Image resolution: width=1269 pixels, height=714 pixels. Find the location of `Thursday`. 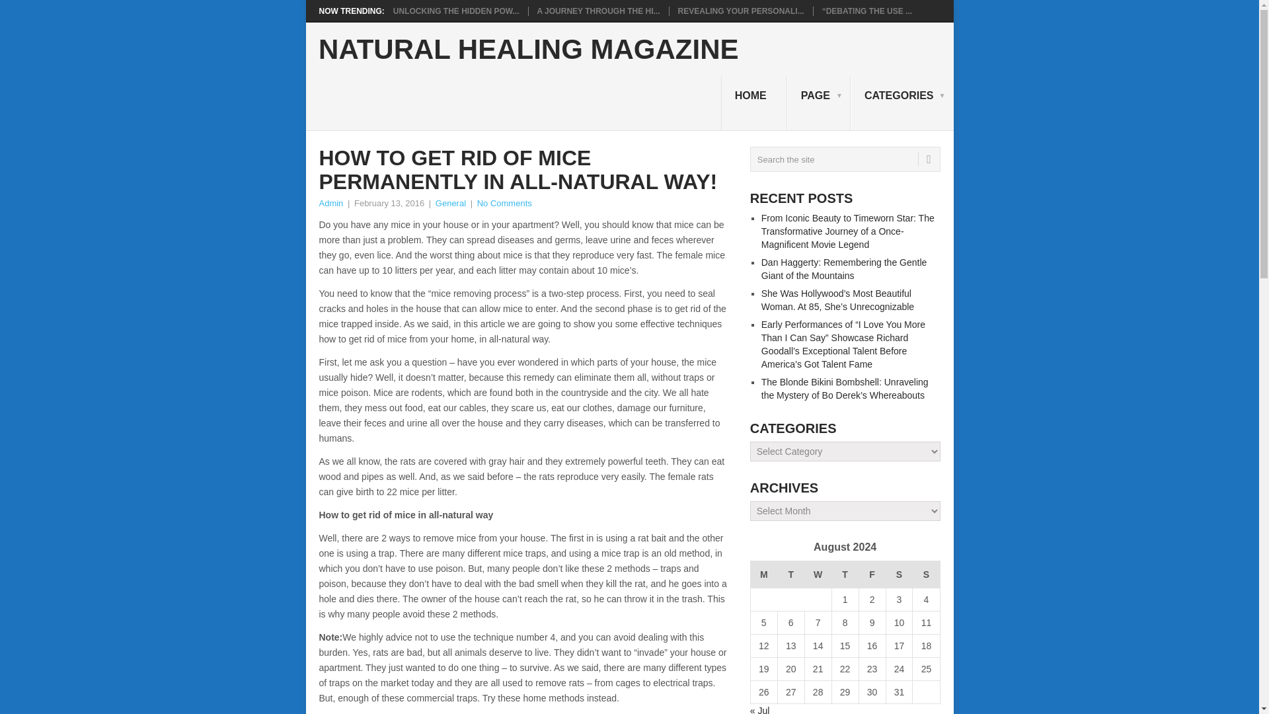

Thursday is located at coordinates (845, 574).